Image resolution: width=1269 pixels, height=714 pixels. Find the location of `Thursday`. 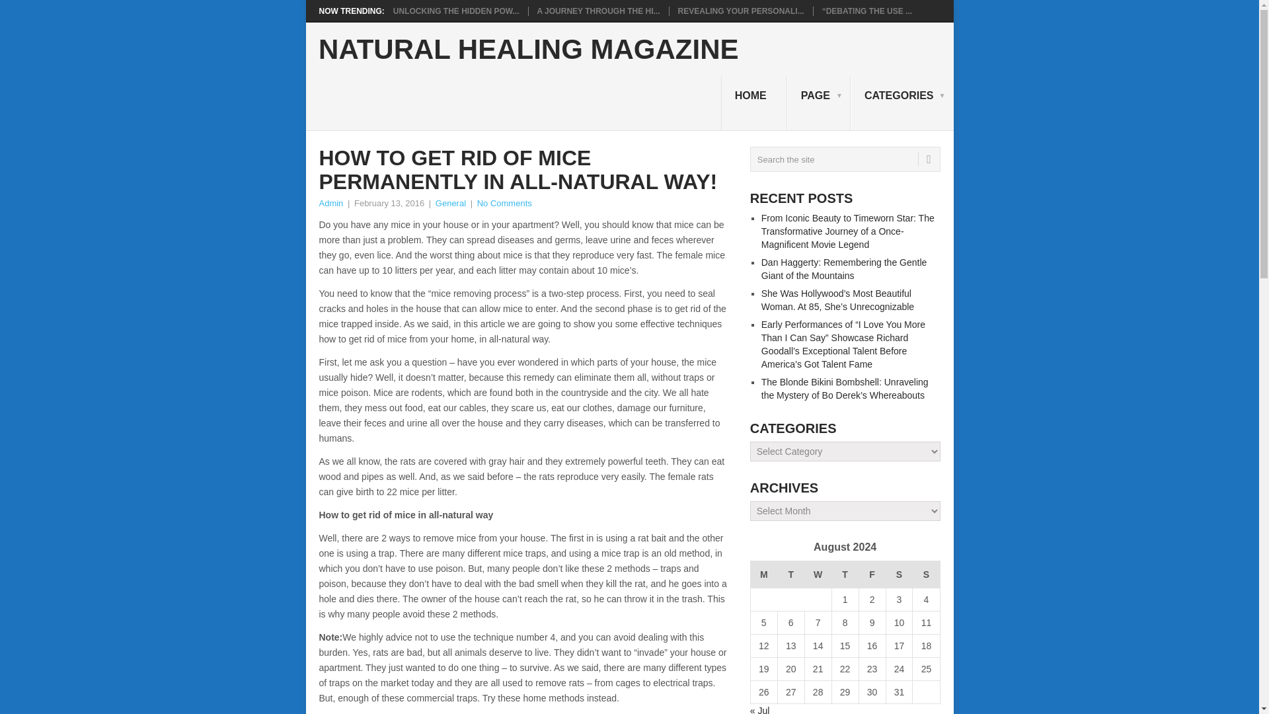

Thursday is located at coordinates (845, 574).